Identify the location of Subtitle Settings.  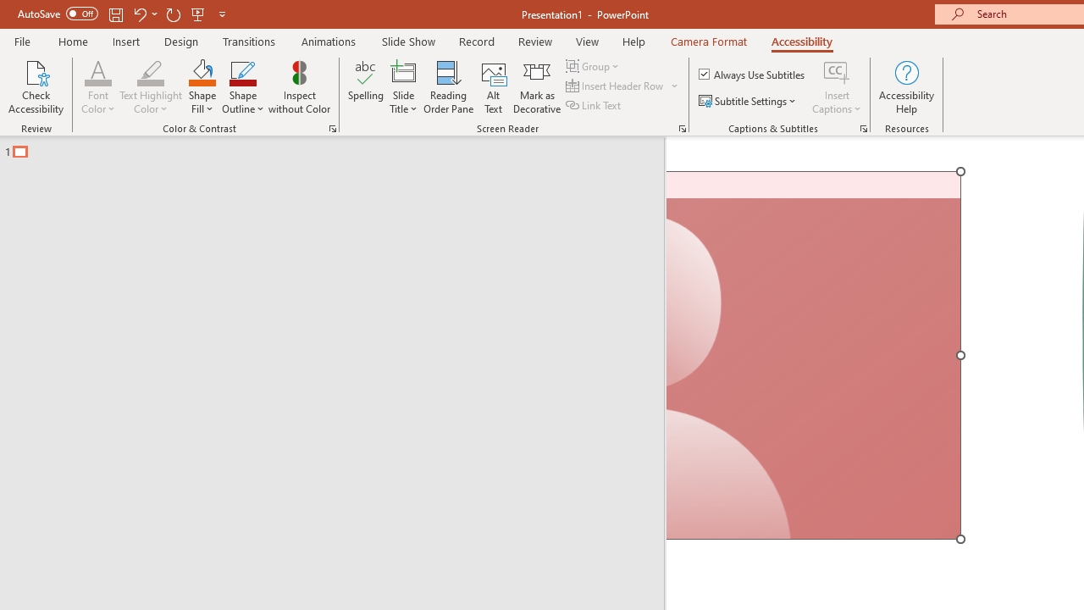
(749, 102).